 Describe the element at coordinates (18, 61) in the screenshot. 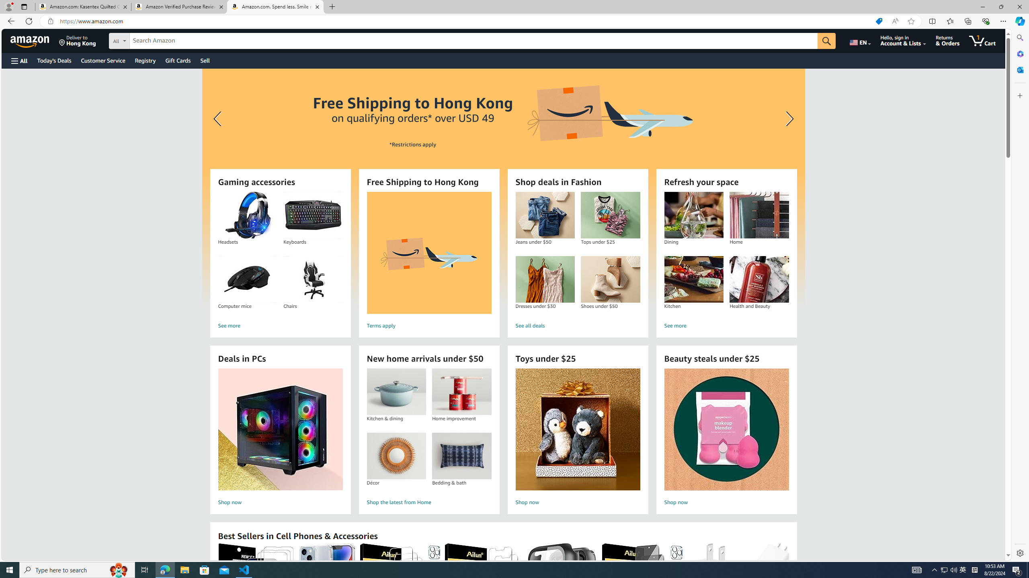

I see `Open Menu` at that location.